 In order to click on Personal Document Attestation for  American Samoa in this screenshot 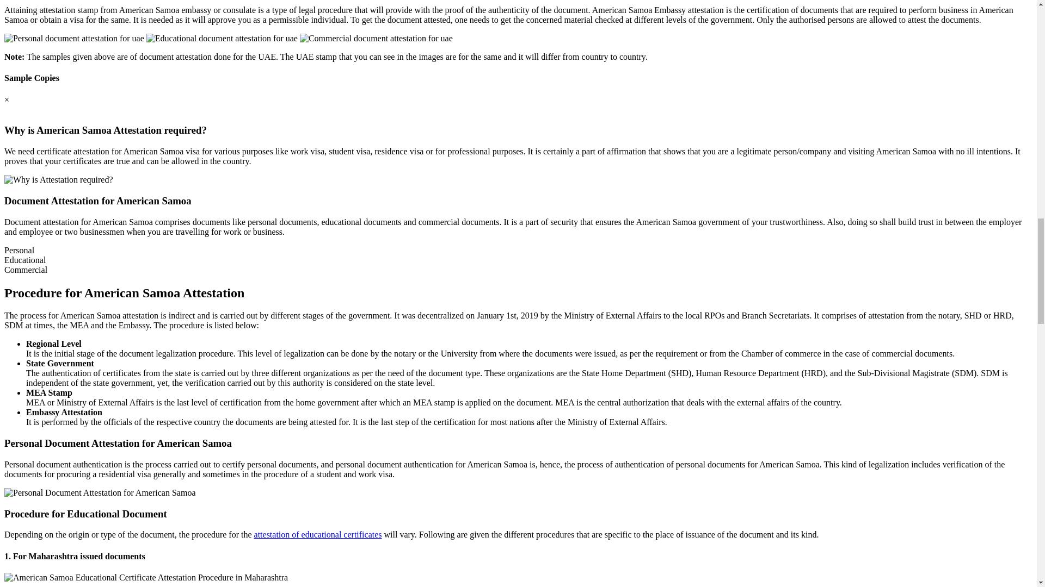, I will do `click(100, 492)`.